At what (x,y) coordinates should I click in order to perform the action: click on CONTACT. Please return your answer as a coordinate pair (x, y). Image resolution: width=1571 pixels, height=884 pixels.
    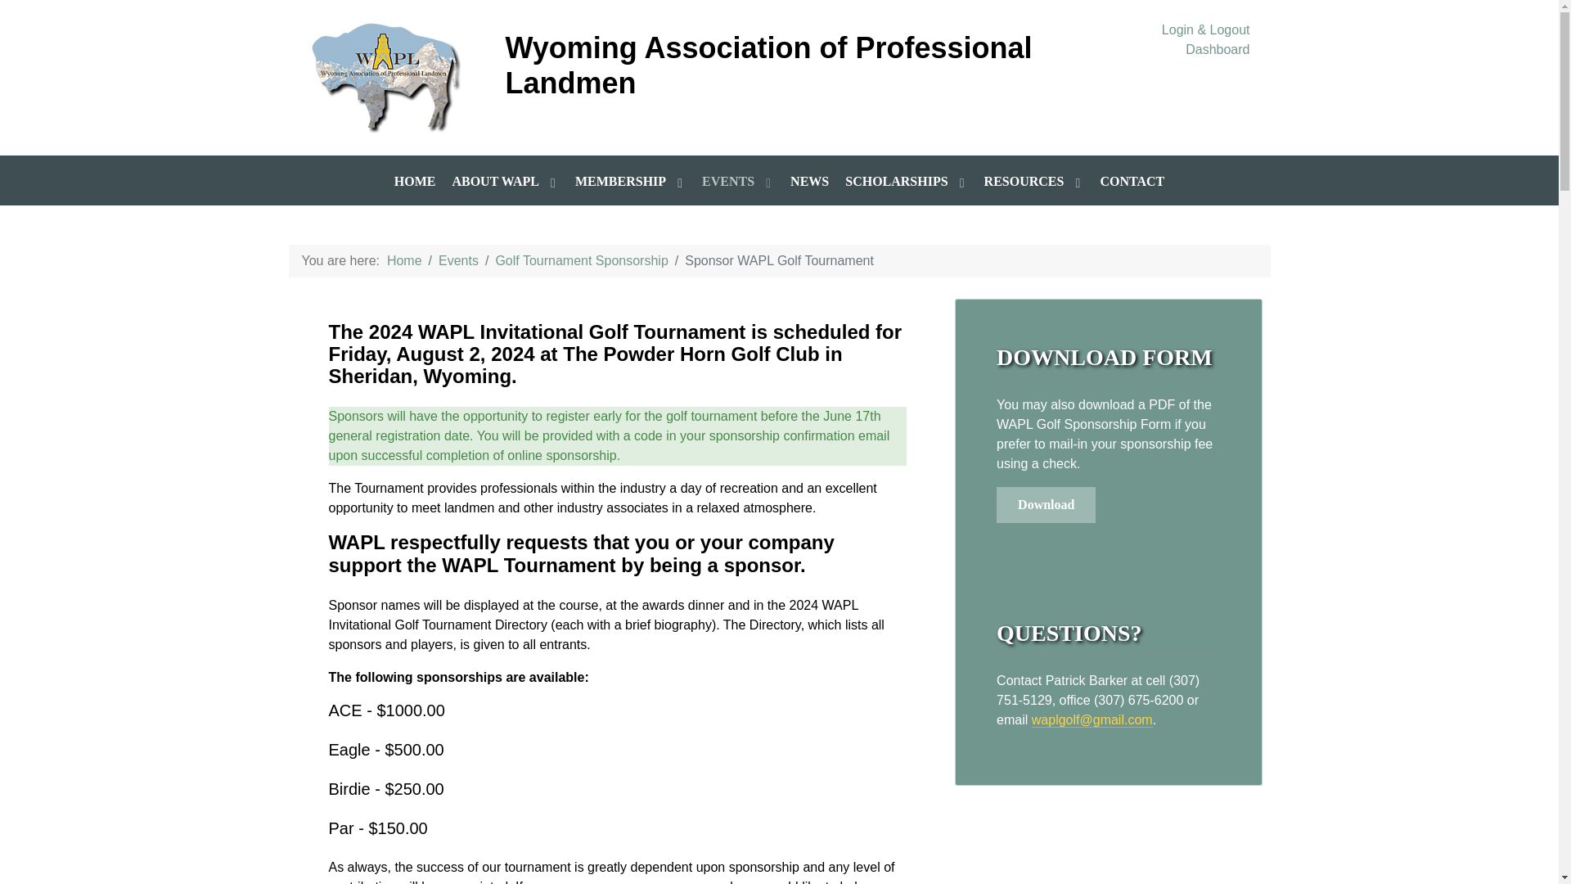
    Looking at the image, I should click on (1132, 180).